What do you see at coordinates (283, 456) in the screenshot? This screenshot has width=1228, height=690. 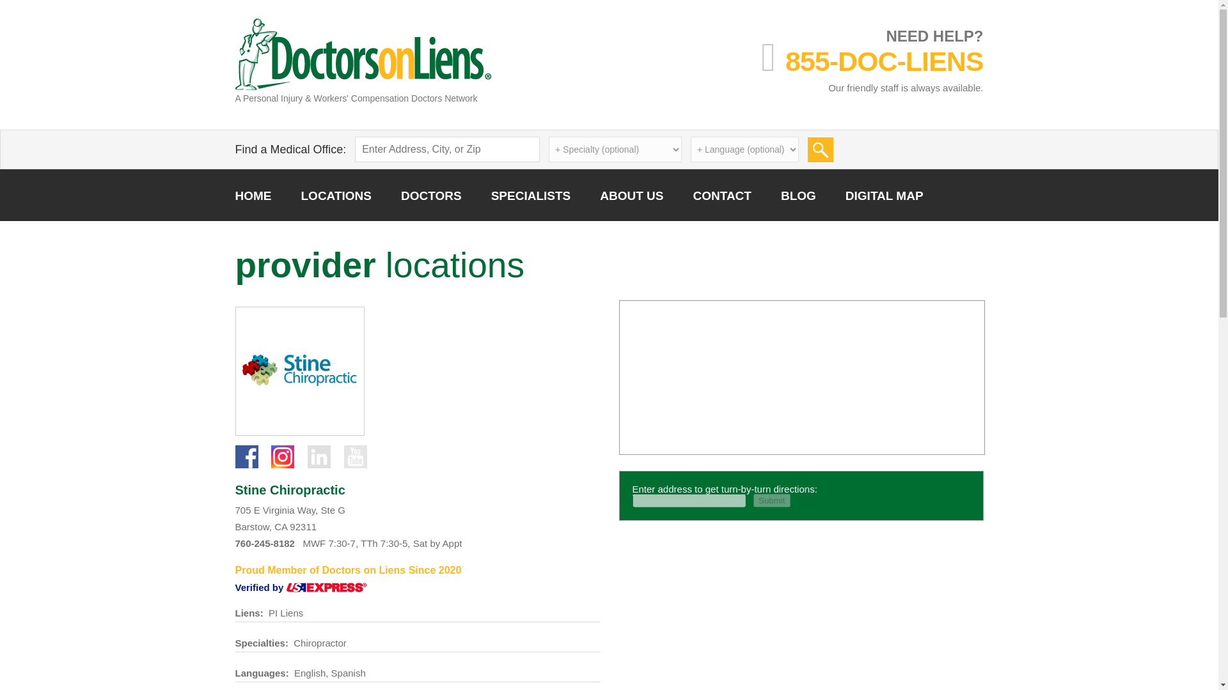 I see `Instagram` at bounding box center [283, 456].